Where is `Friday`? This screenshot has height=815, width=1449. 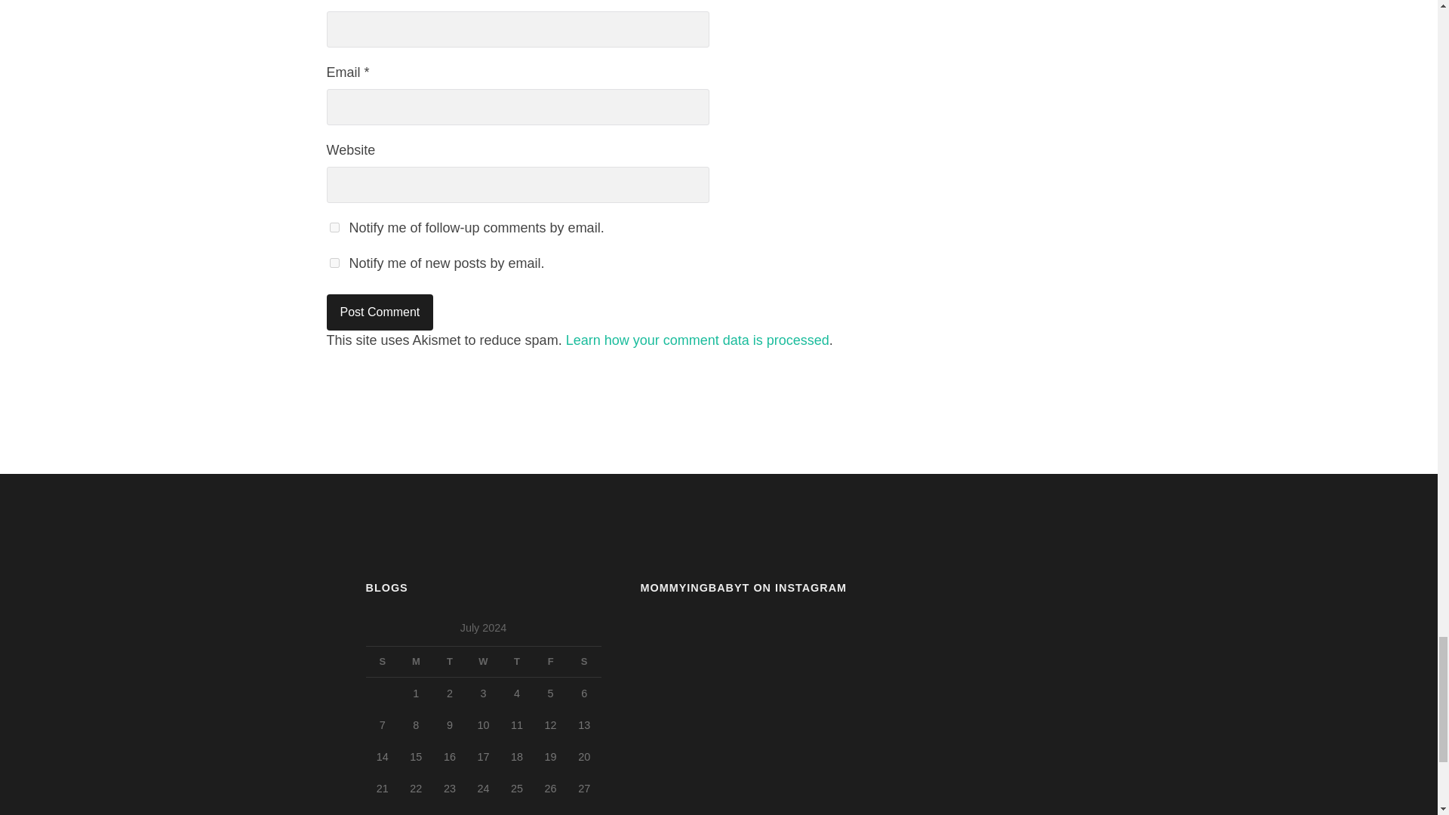 Friday is located at coordinates (550, 662).